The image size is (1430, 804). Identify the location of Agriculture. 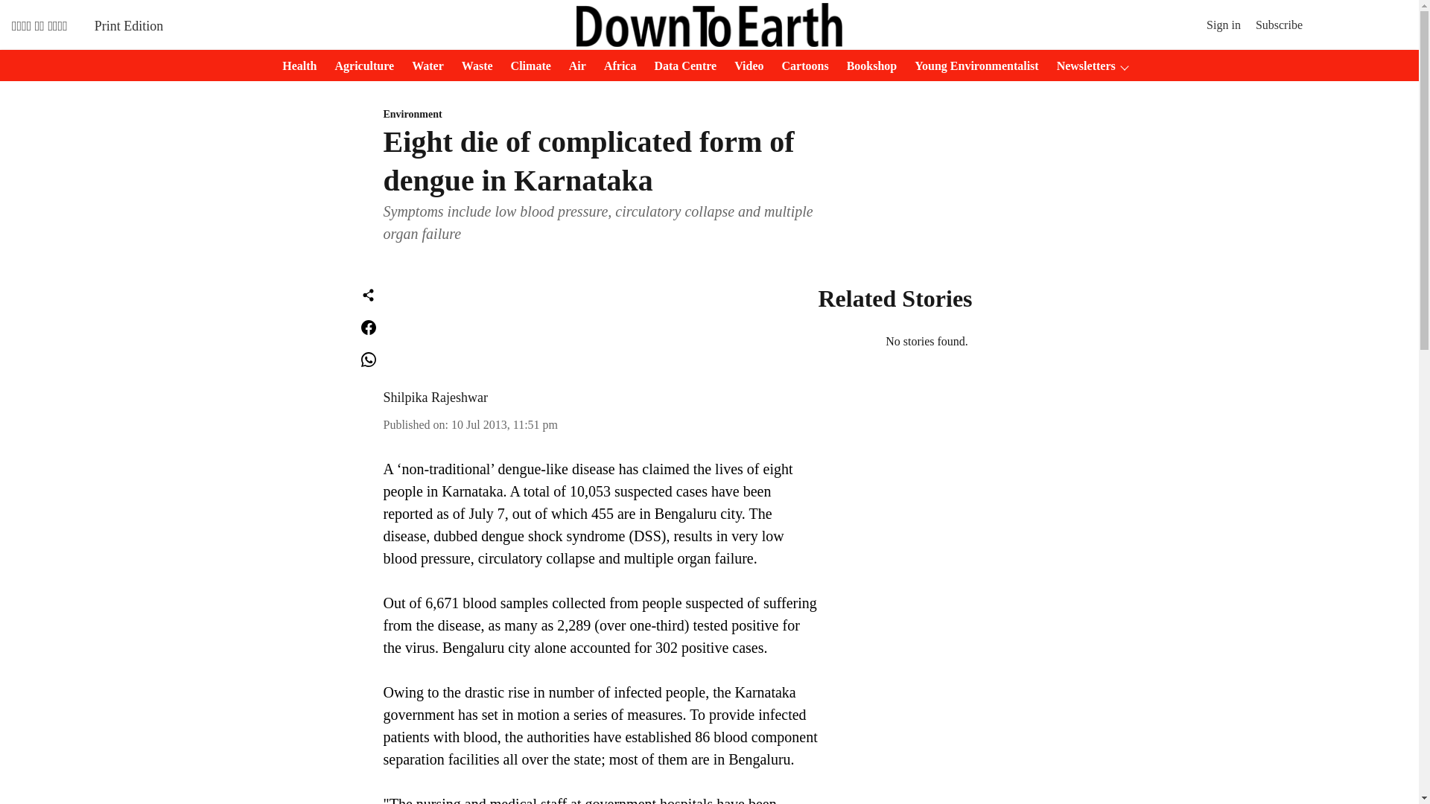
(360, 66).